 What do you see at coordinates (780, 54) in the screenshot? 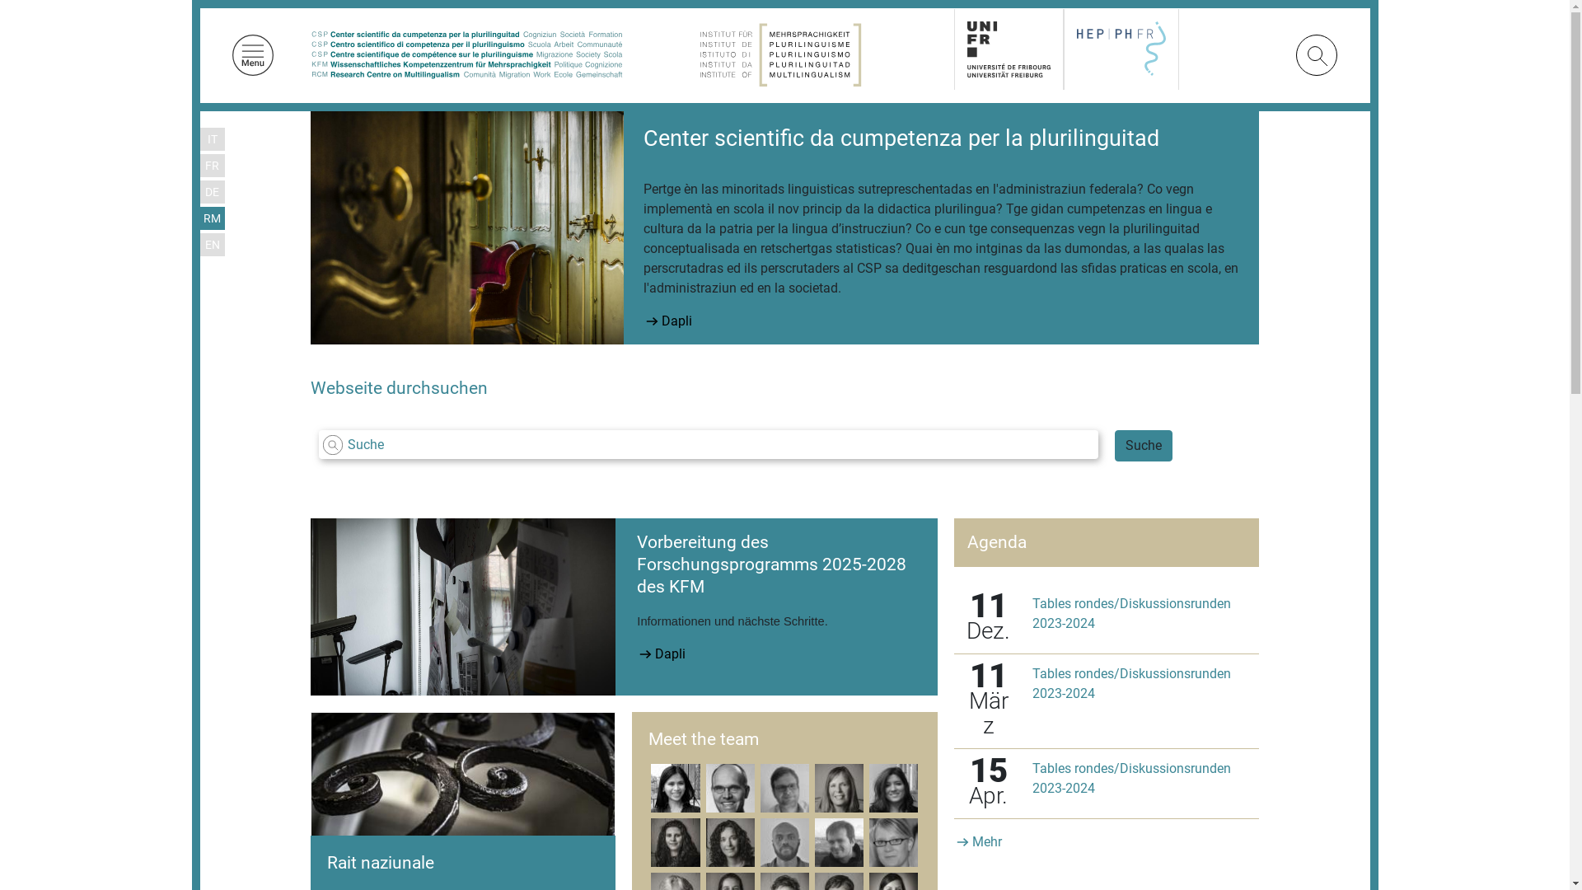
I see `IDP` at bounding box center [780, 54].